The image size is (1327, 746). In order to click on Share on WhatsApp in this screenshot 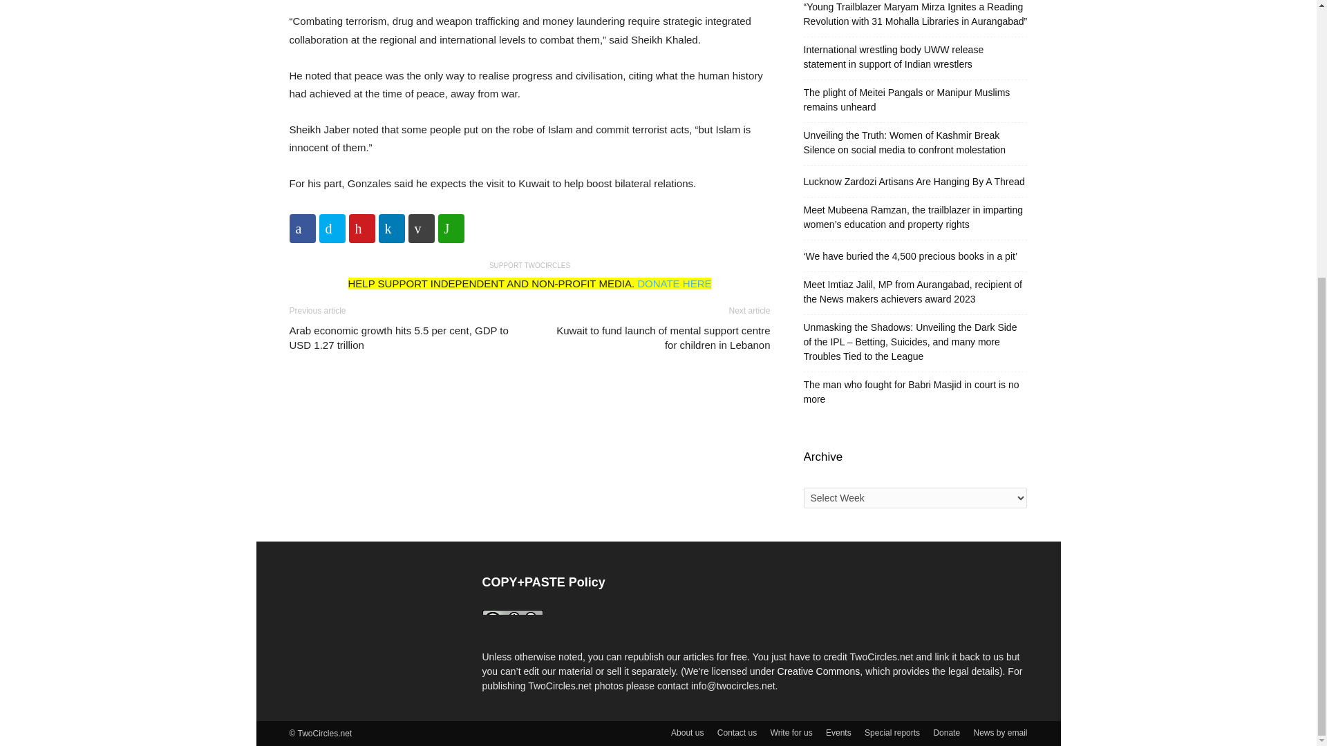, I will do `click(451, 228)`.